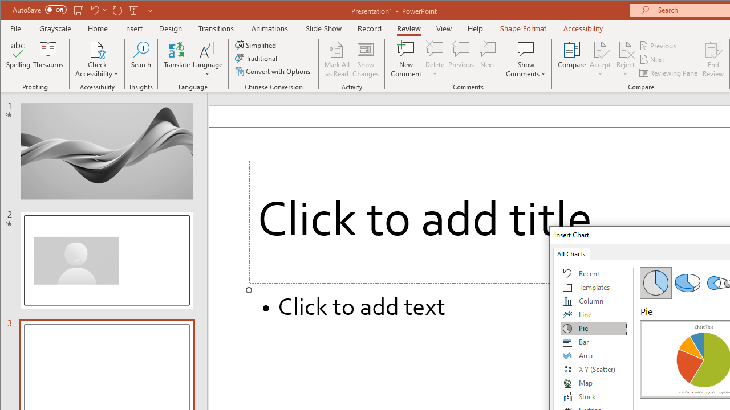  What do you see at coordinates (594, 301) in the screenshot?
I see `Column` at bounding box center [594, 301].